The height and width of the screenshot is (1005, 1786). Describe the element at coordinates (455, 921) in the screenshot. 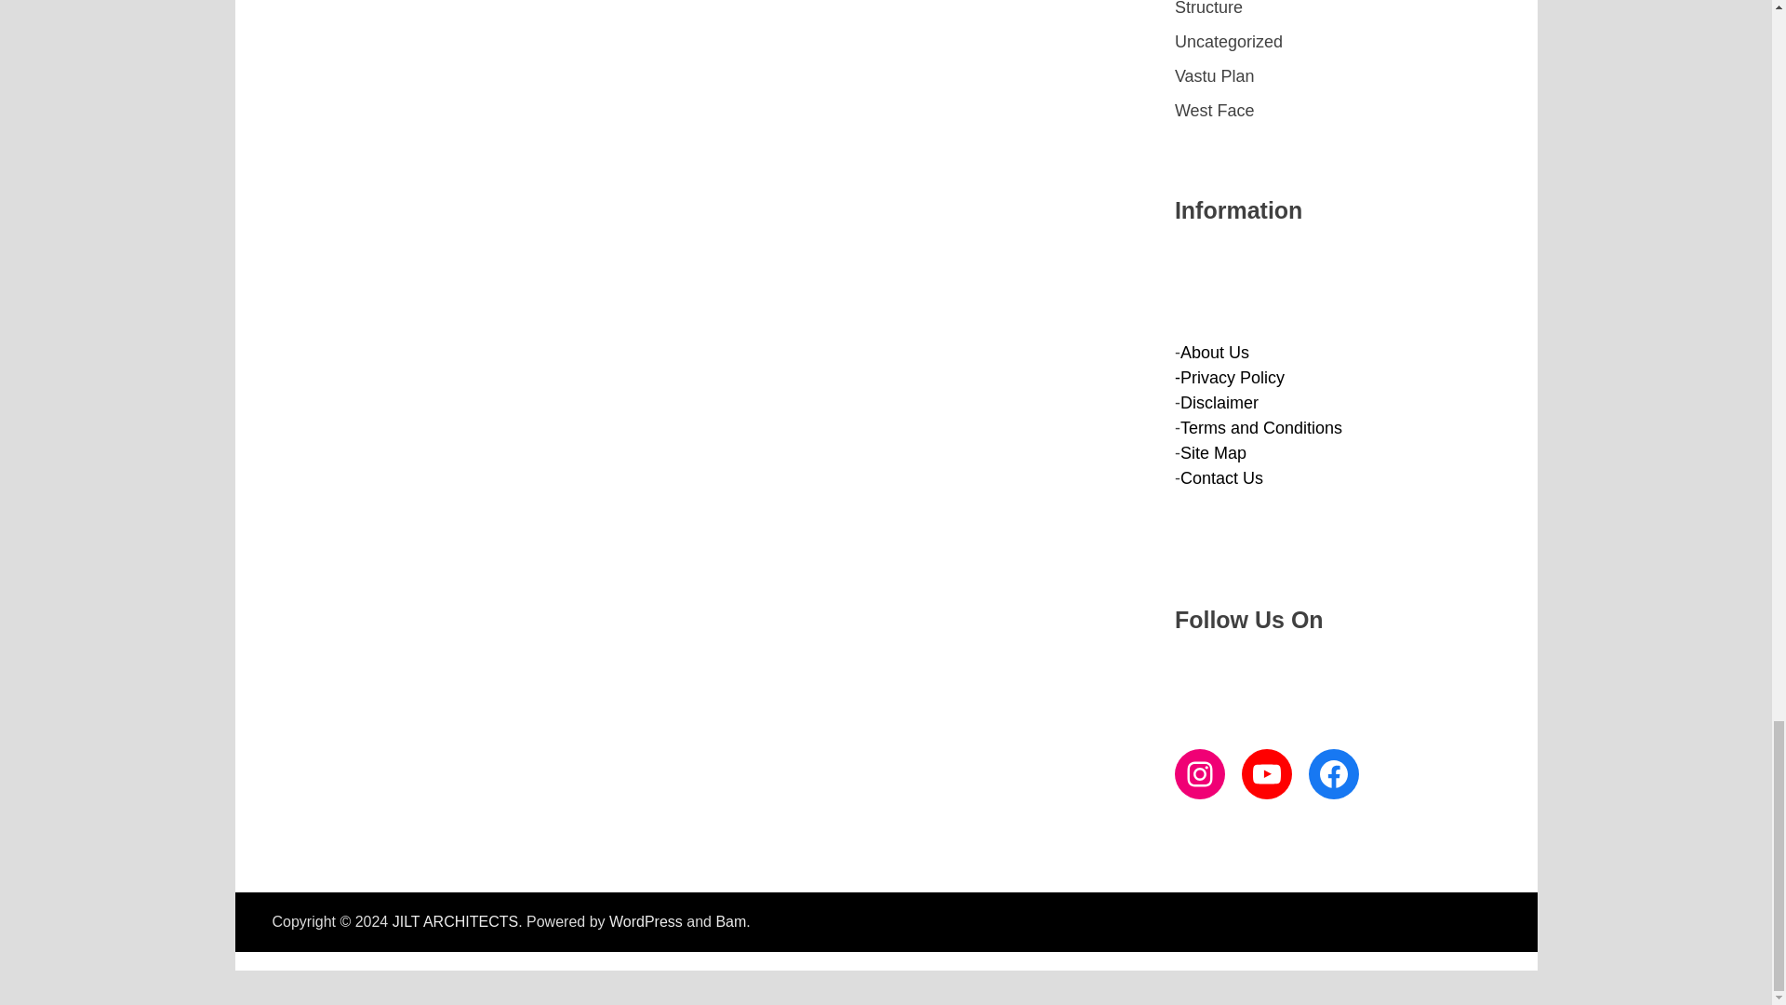

I see `JILT ARCHITECTS` at that location.